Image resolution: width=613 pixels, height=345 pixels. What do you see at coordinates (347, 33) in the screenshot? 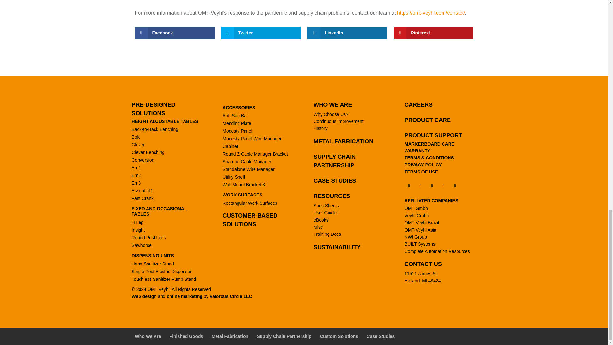
I see `LinkedIn` at bounding box center [347, 33].